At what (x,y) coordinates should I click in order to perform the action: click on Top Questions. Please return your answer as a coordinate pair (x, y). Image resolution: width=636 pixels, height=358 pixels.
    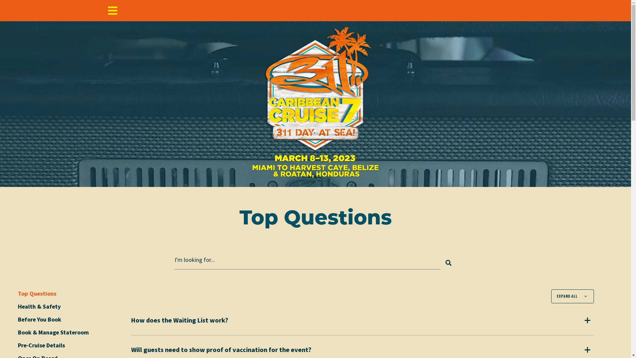
    Looking at the image, I should click on (37, 294).